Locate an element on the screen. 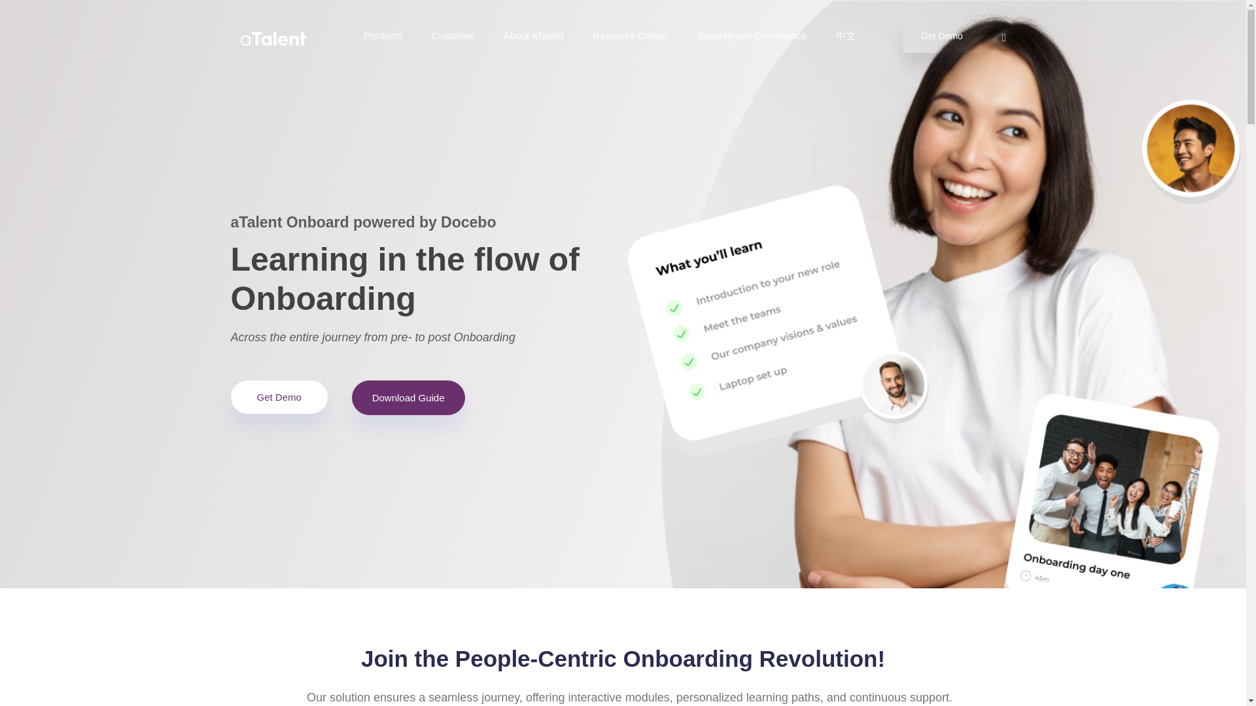  Customer is located at coordinates (453, 35).